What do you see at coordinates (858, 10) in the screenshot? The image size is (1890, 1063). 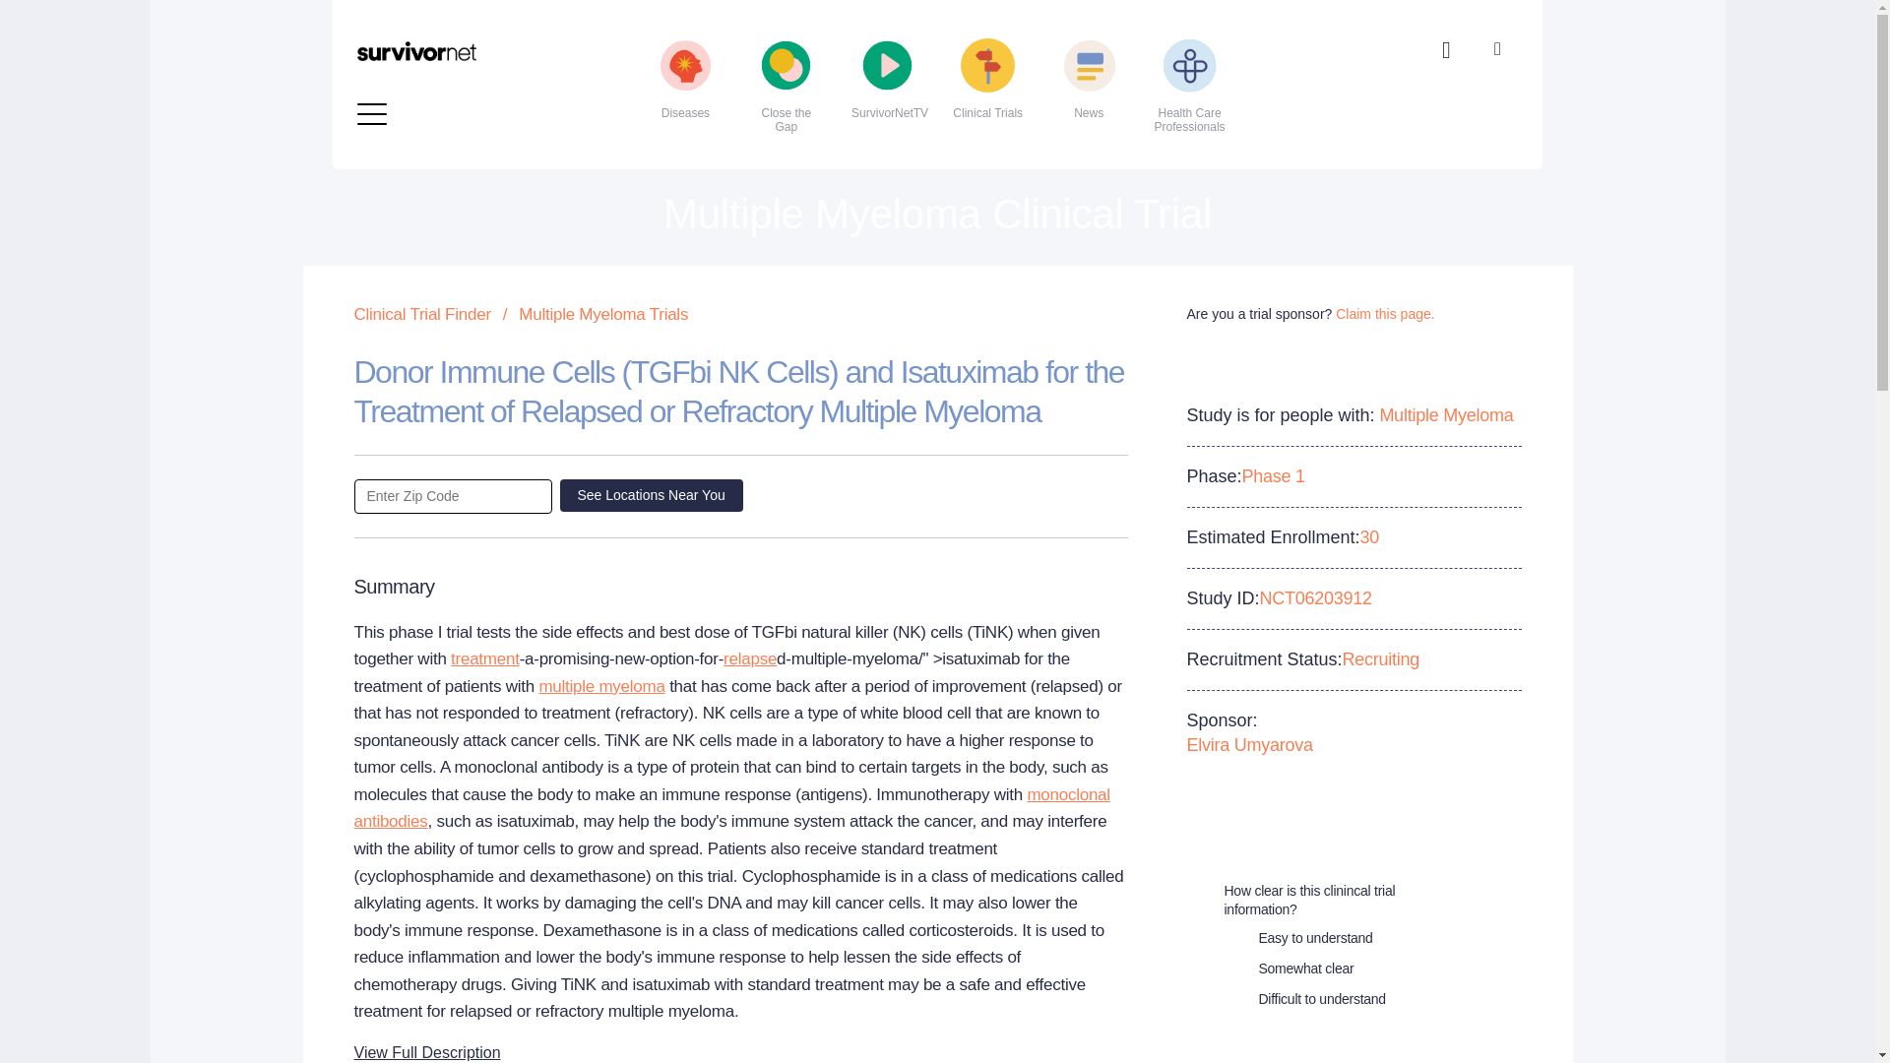 I see `Ovarian Cancer` at bounding box center [858, 10].